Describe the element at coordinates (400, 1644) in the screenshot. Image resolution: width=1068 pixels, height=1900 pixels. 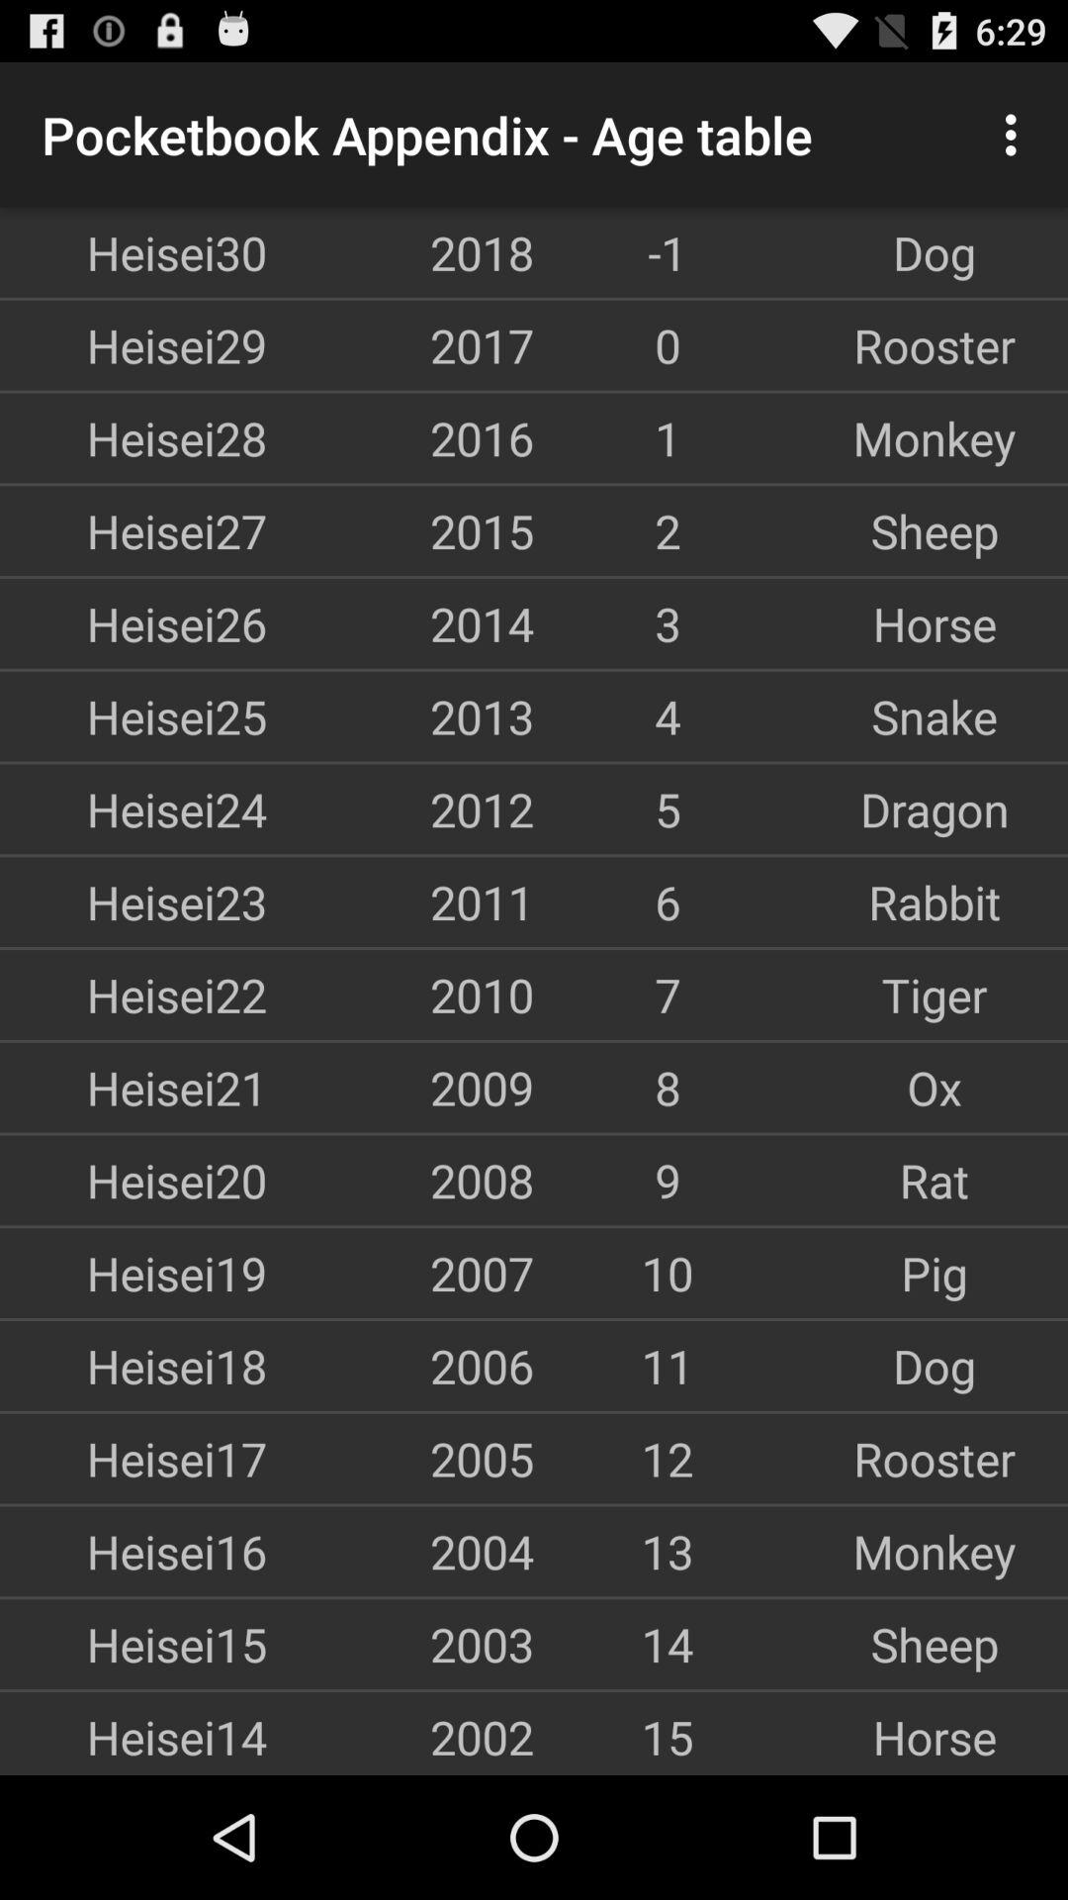
I see `open icon next to the 14 item` at that location.